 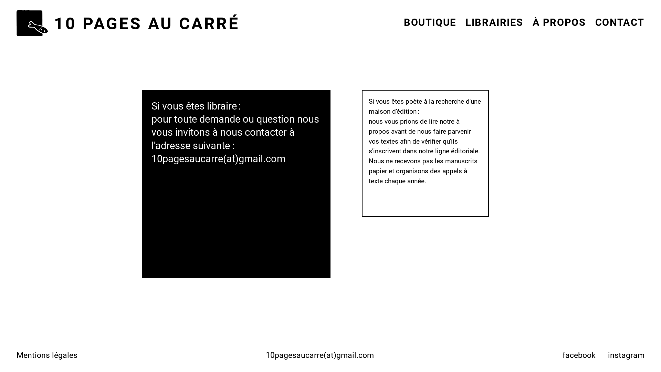 I want to click on 10pagesaucarre(at)gmail.com, so click(x=218, y=159).